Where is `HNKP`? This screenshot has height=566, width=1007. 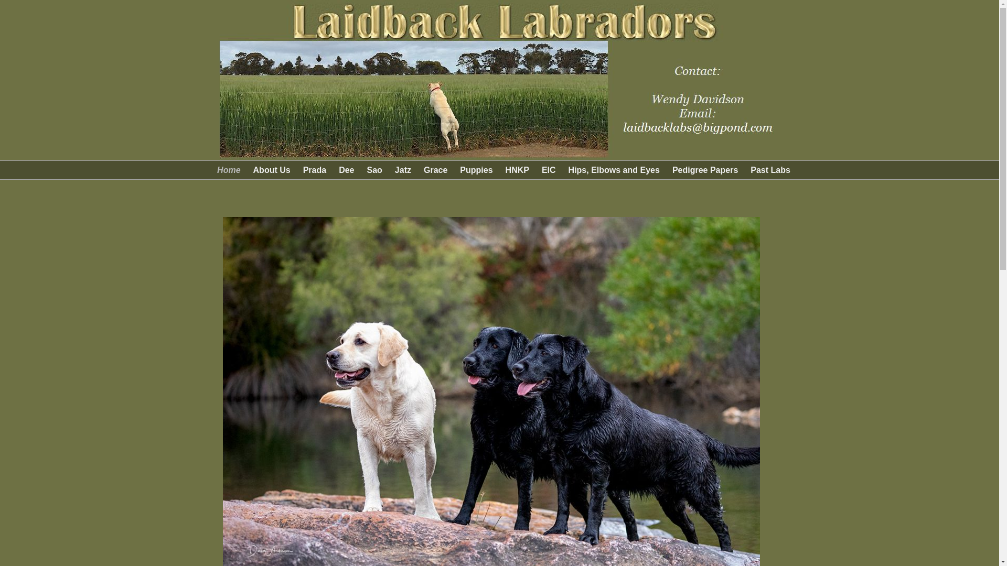 HNKP is located at coordinates (517, 170).